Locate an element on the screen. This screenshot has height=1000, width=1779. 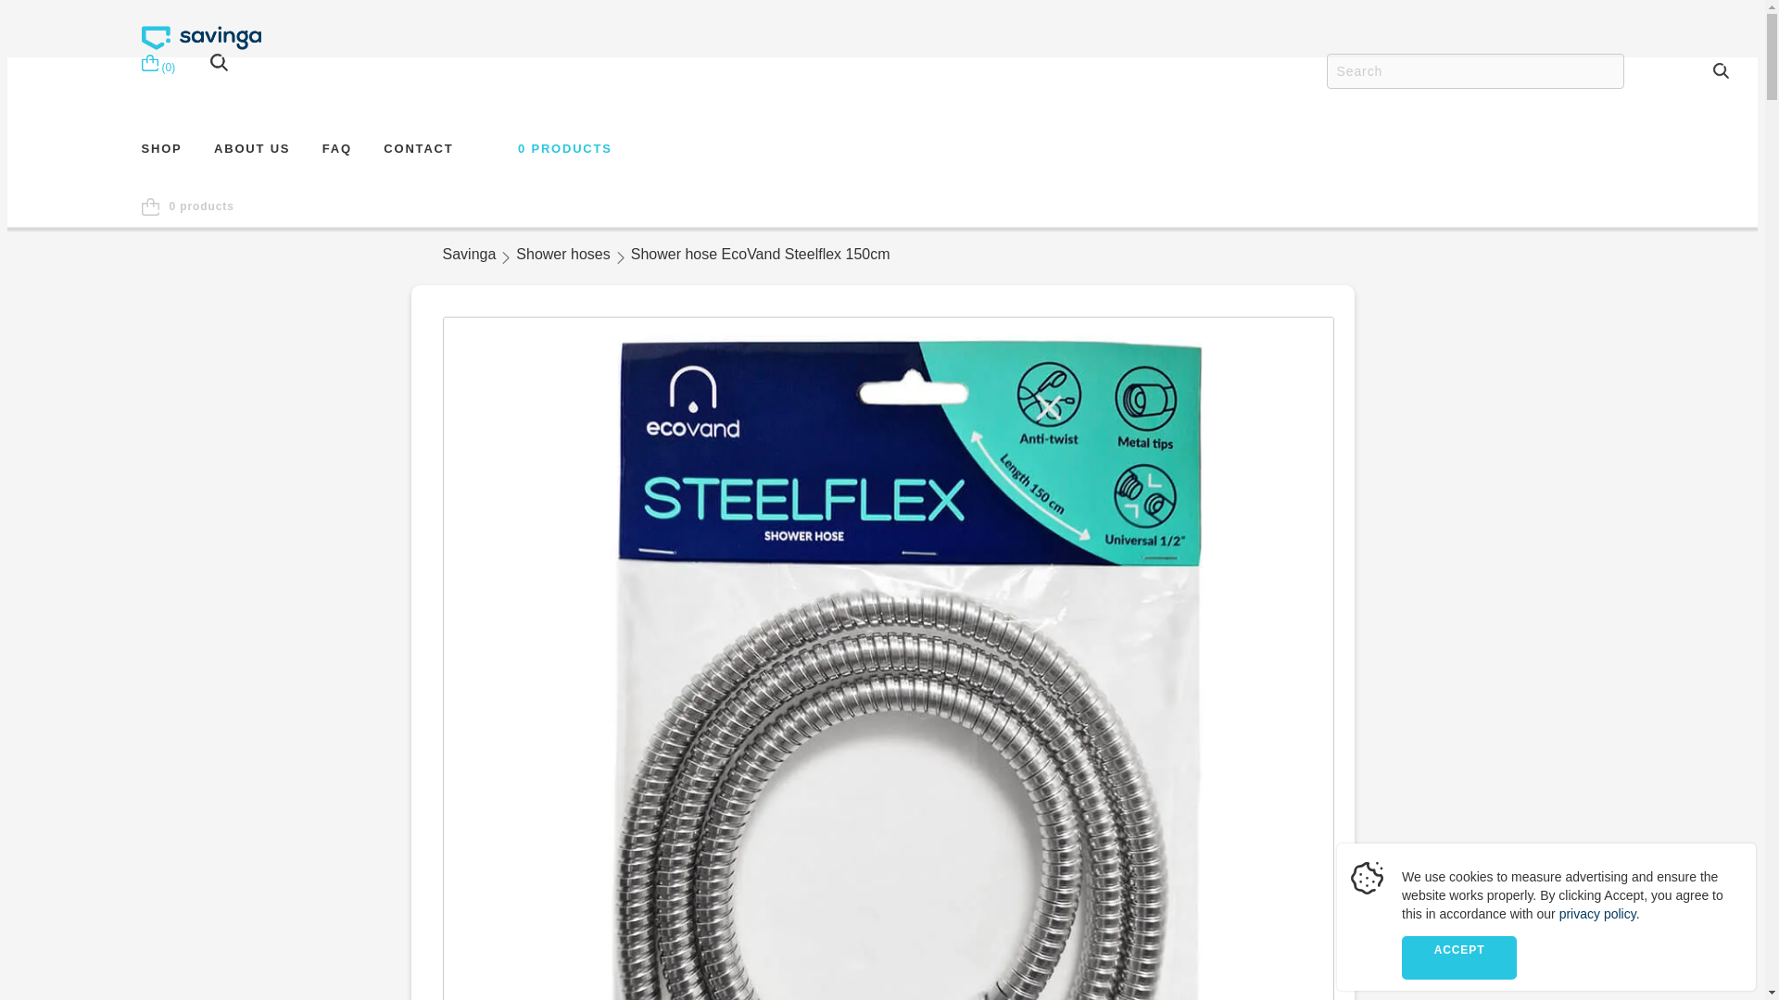
0 PRODUCTS is located at coordinates (549, 146).